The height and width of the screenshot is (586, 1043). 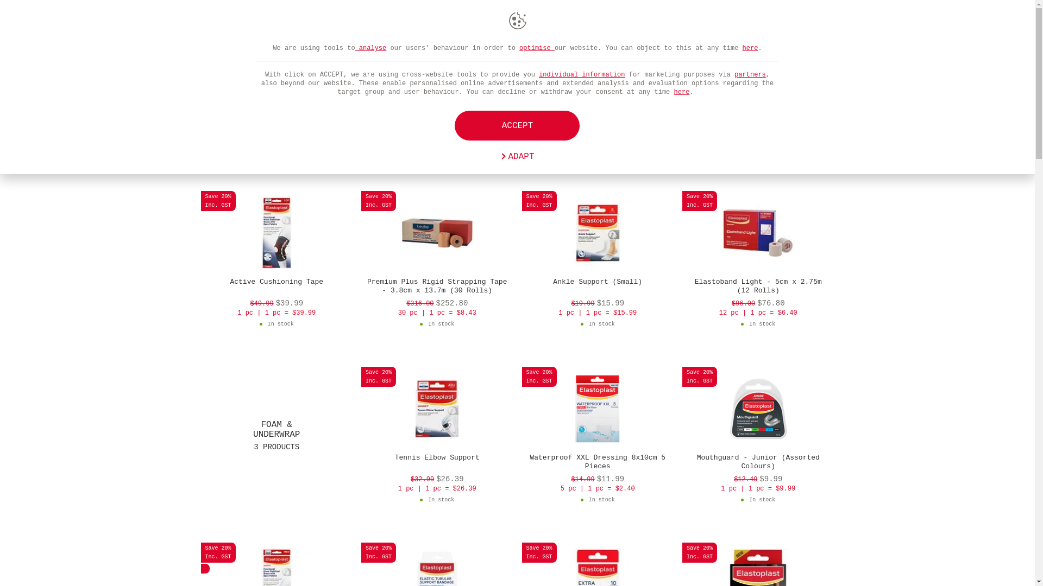 What do you see at coordinates (421, 23) in the screenshot?
I see `EDUCATION & TRAINING` at bounding box center [421, 23].